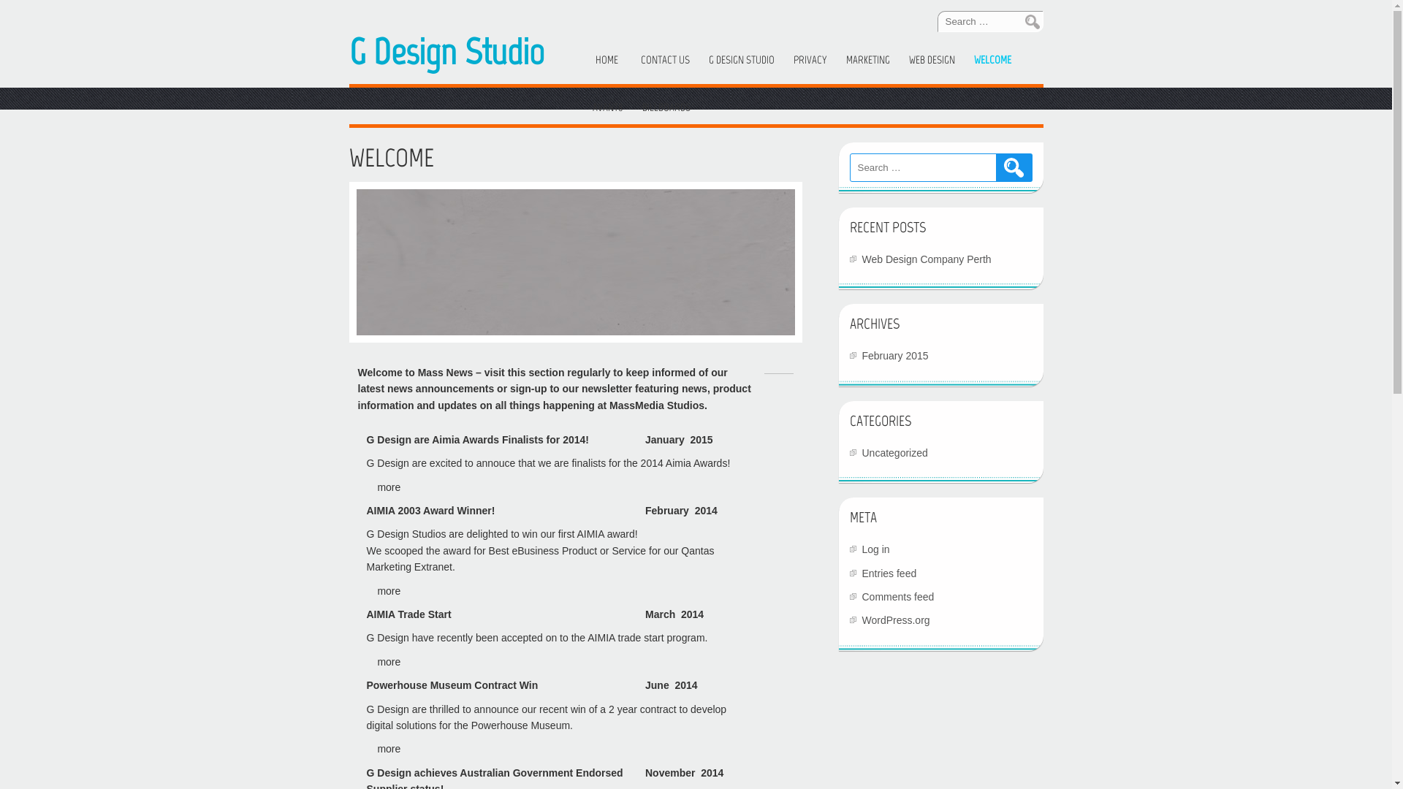 The width and height of the screenshot is (1403, 789). I want to click on Search, so click(1024, 22).